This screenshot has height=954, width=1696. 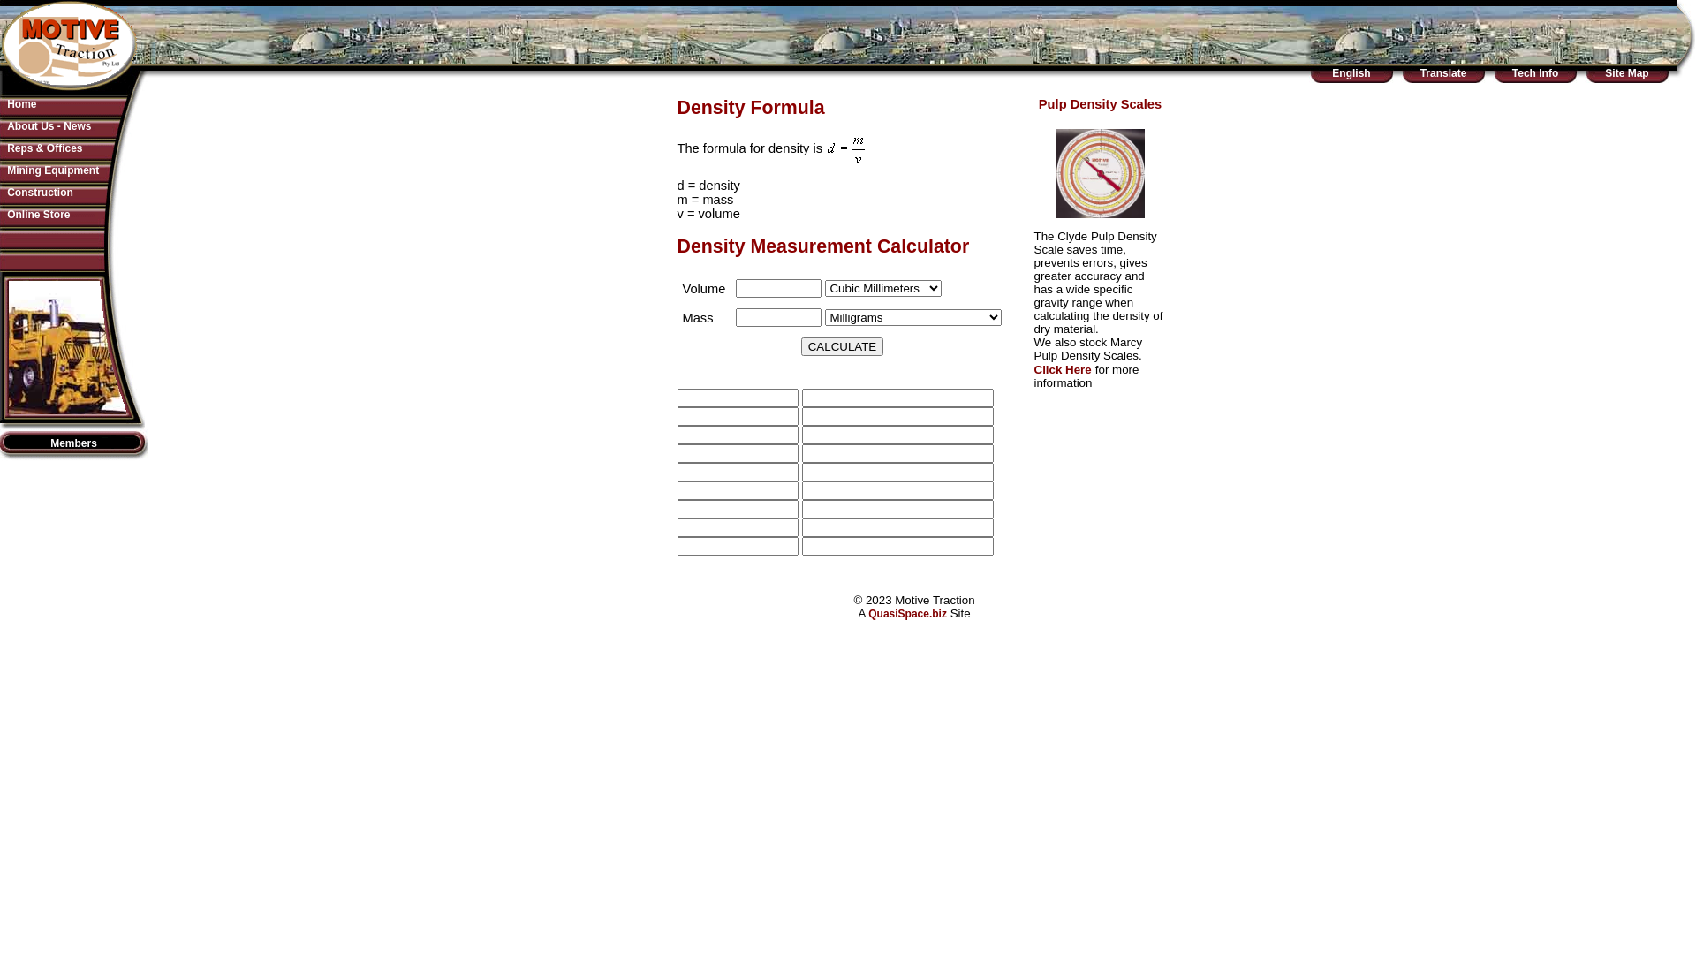 I want to click on Mining Equipment, so click(x=53, y=170).